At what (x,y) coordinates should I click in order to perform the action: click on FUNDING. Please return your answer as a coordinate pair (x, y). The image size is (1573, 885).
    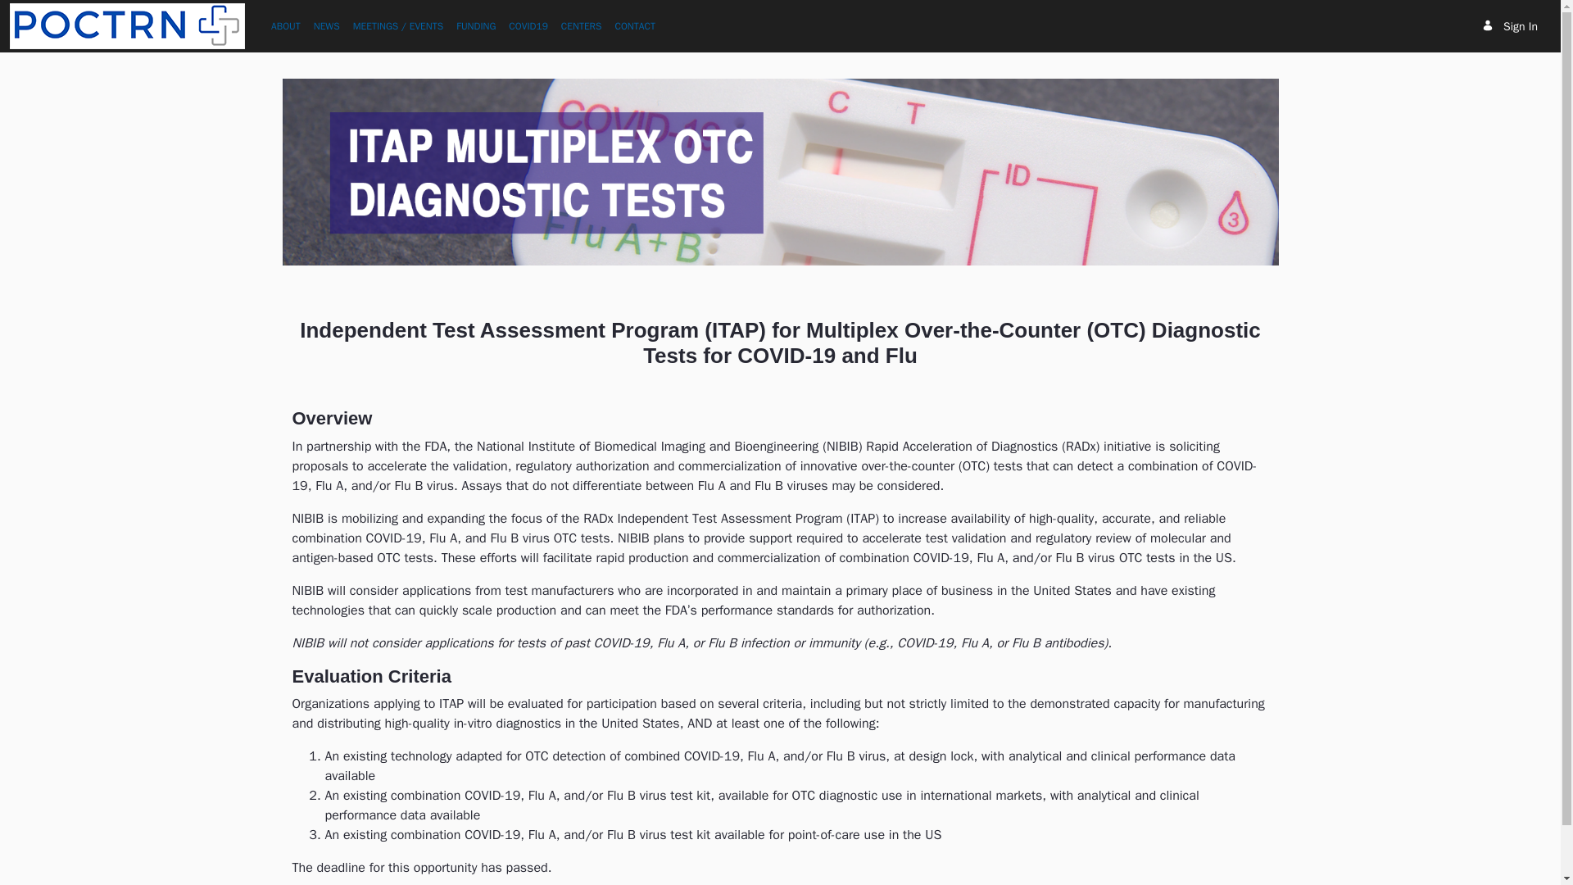
    Looking at the image, I should click on (475, 25).